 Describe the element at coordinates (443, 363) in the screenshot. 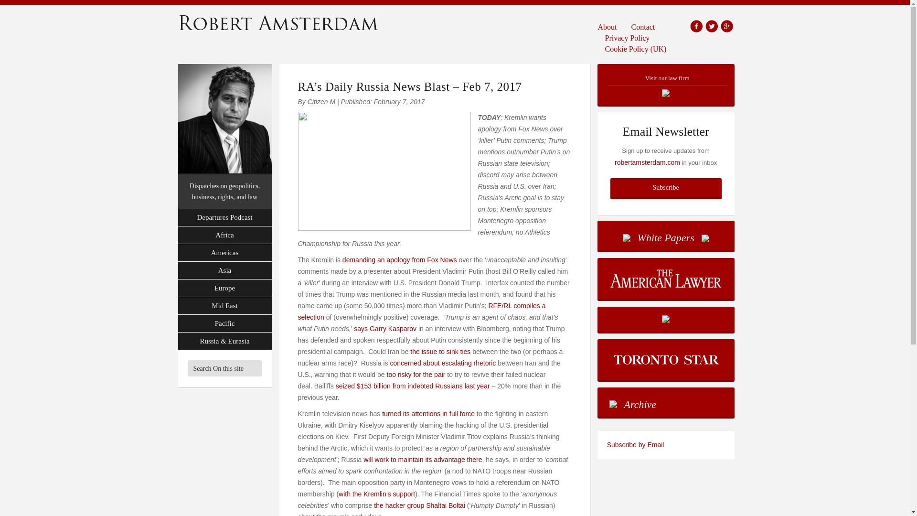

I see `concerned about escalating rhetoric` at that location.